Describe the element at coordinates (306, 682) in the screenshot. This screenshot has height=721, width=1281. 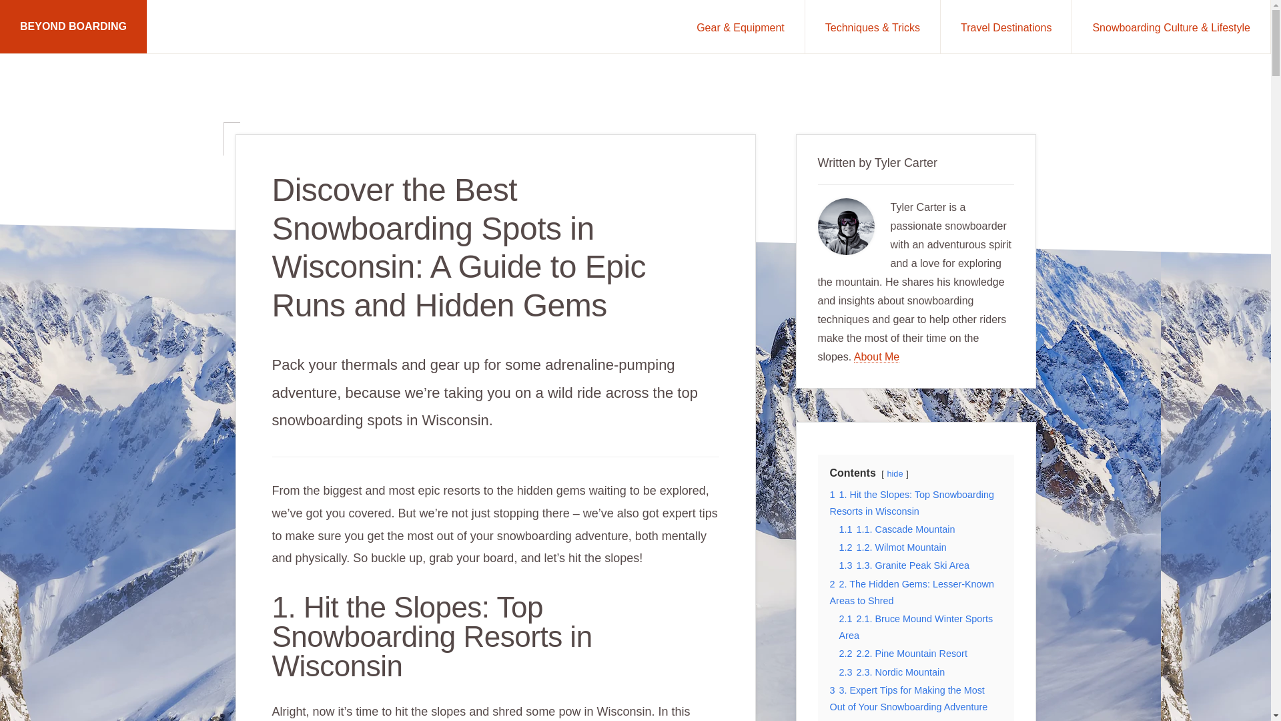
I see `CONTACT` at that location.